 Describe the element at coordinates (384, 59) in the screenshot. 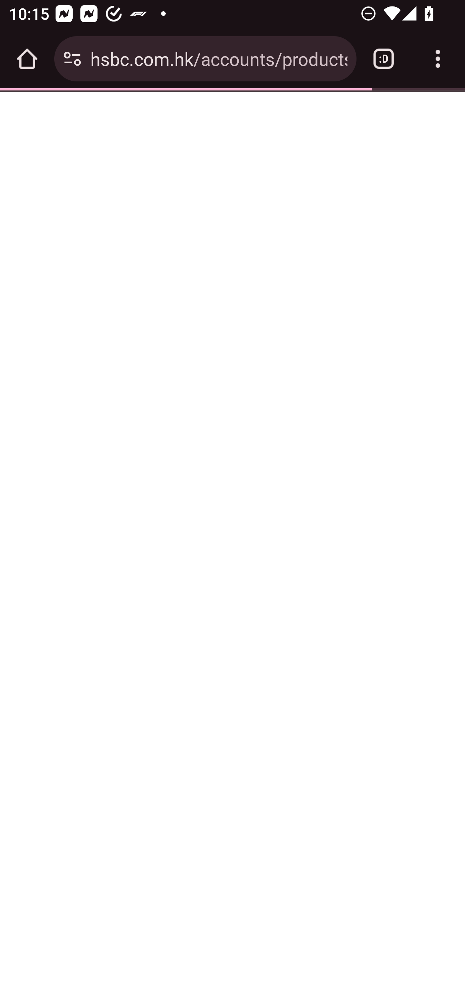

I see `Switch or close tabs` at that location.